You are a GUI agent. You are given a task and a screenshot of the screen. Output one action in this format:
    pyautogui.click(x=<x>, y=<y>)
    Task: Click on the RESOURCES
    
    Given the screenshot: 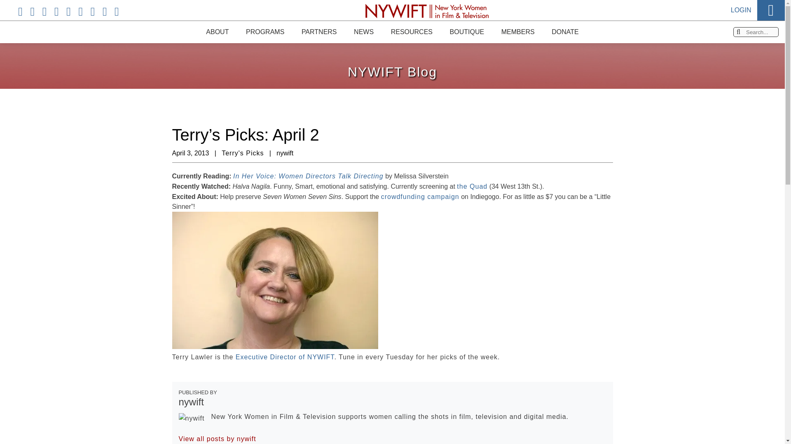 What is the action you would take?
    pyautogui.click(x=411, y=32)
    